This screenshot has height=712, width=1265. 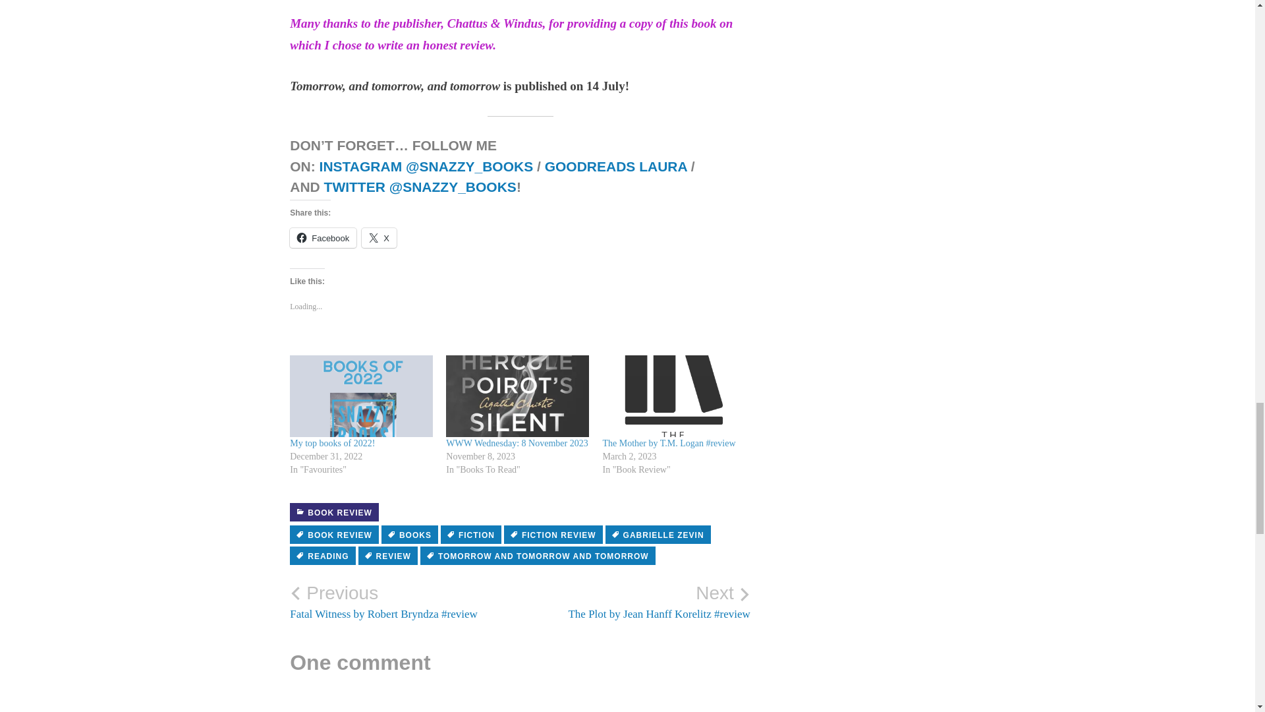 What do you see at coordinates (658, 535) in the screenshot?
I see `GABRIELLE ZEVIN` at bounding box center [658, 535].